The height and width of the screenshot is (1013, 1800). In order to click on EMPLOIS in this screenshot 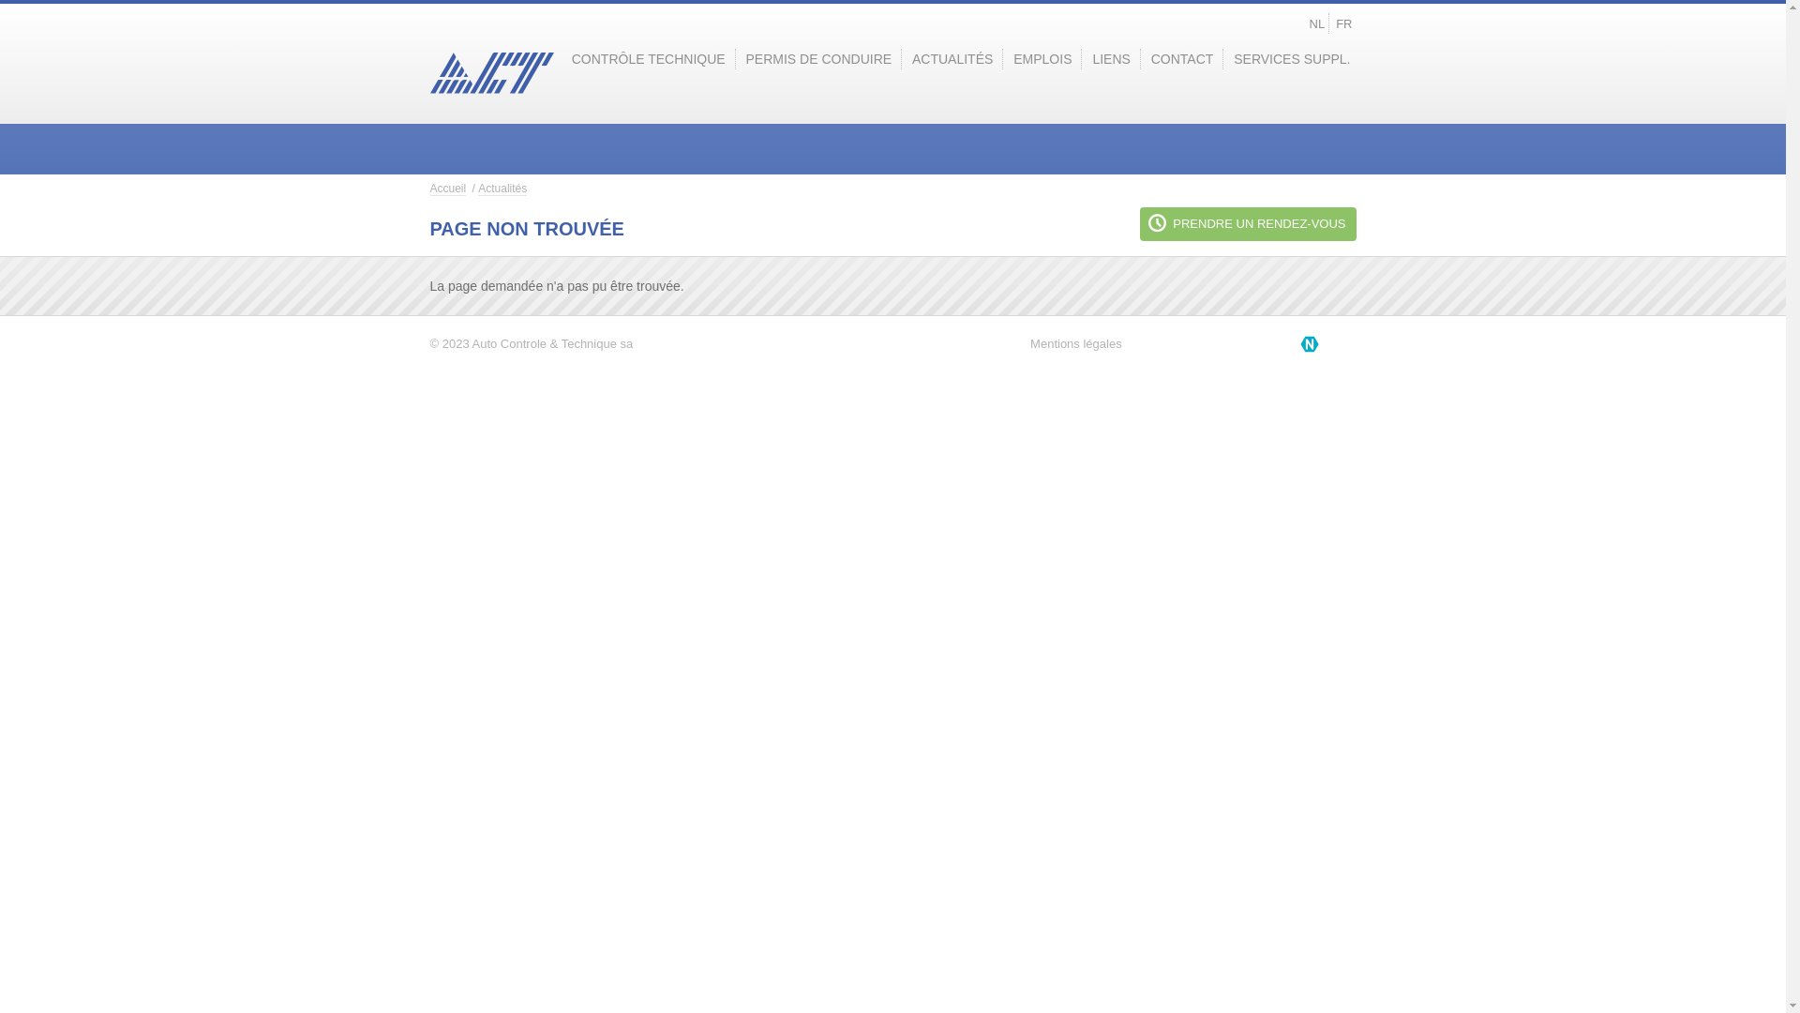, I will do `click(1042, 59)`.